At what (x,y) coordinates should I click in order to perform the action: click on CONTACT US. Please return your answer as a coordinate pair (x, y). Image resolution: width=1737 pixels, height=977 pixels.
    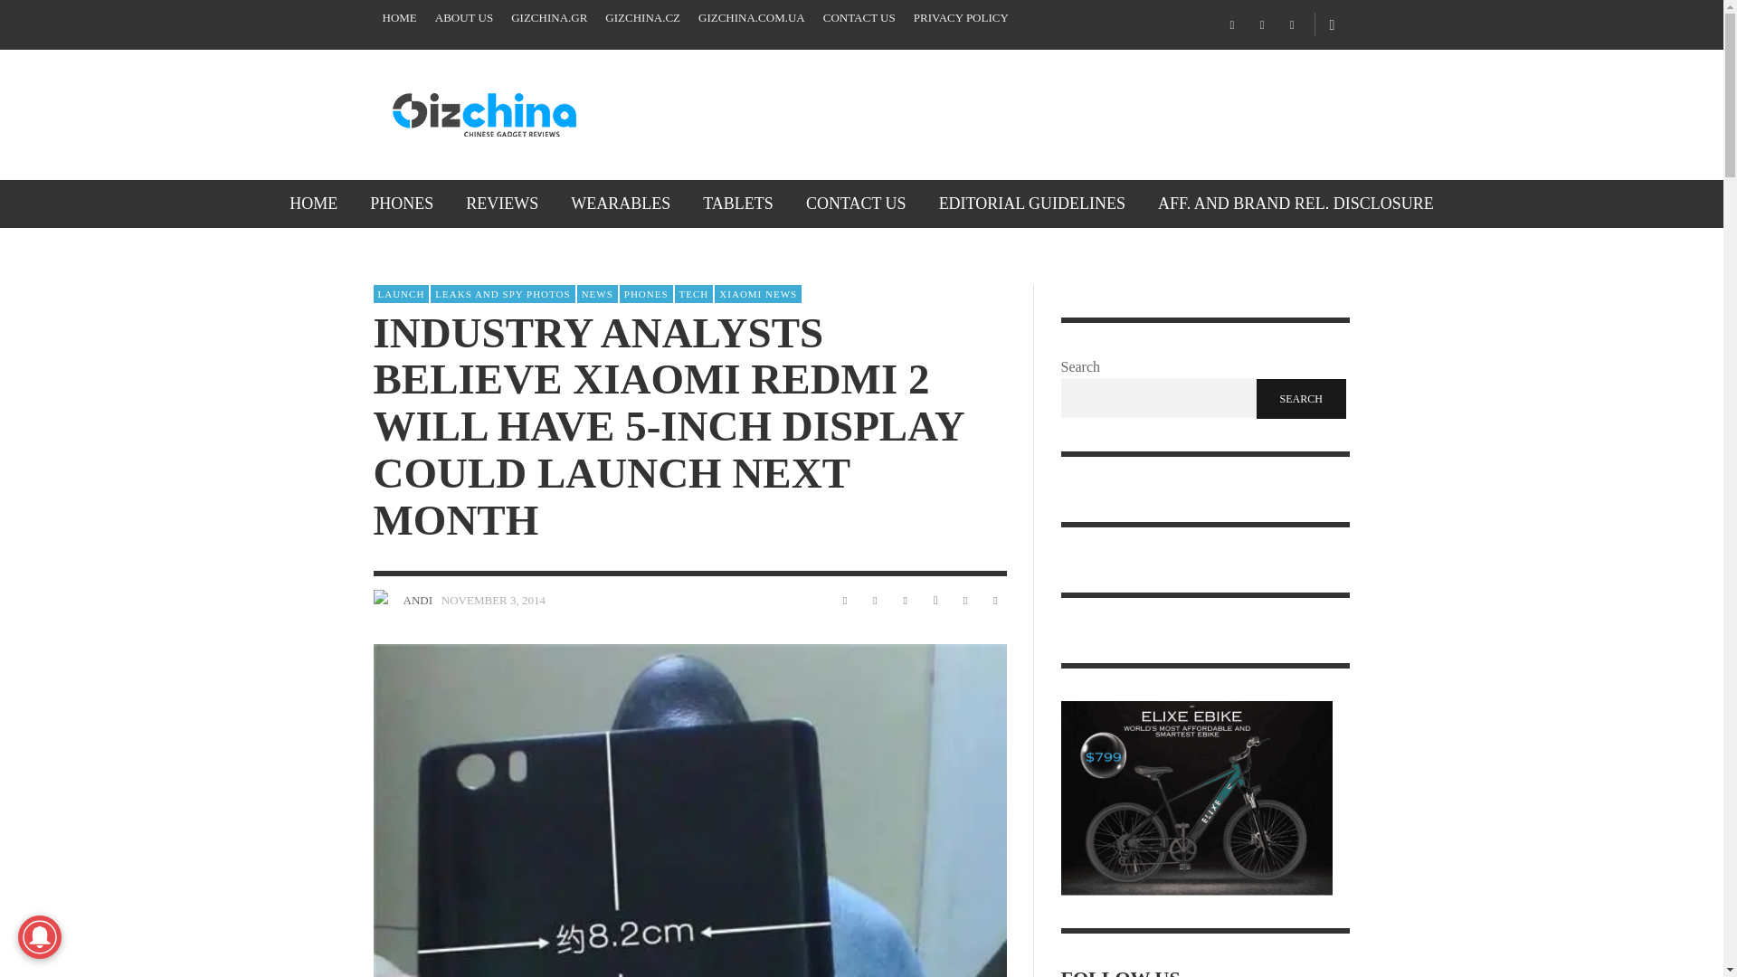
    Looking at the image, I should click on (859, 18).